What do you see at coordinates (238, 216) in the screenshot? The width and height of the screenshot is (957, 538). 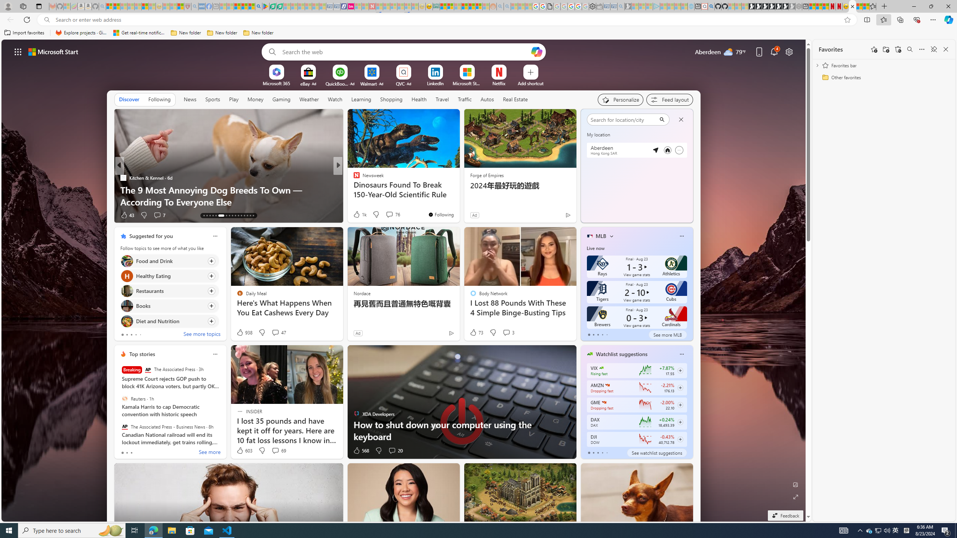 I see `AutomationID: tab-23` at bounding box center [238, 216].